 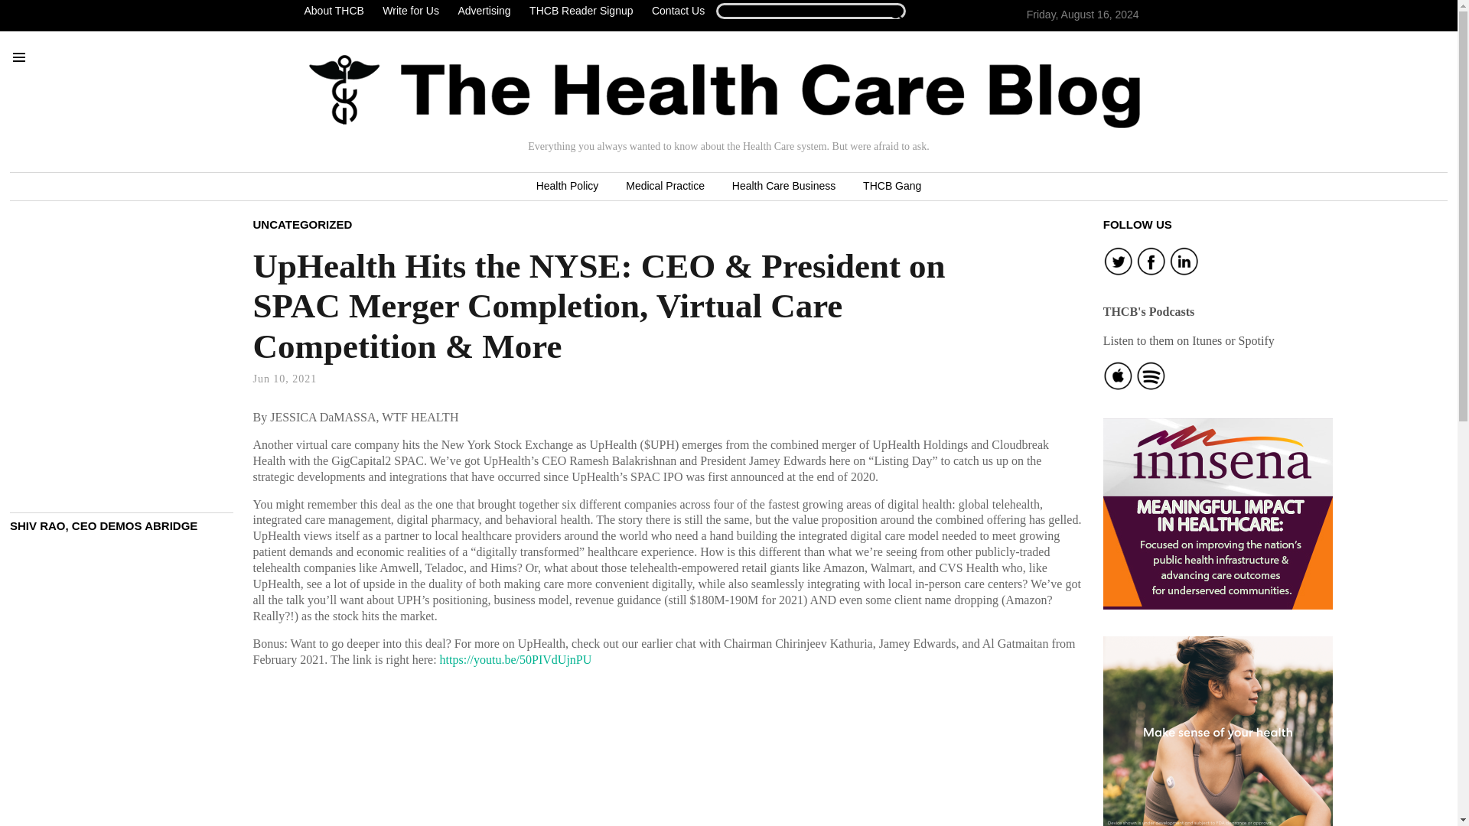 What do you see at coordinates (410, 11) in the screenshot?
I see `Write for Us` at bounding box center [410, 11].